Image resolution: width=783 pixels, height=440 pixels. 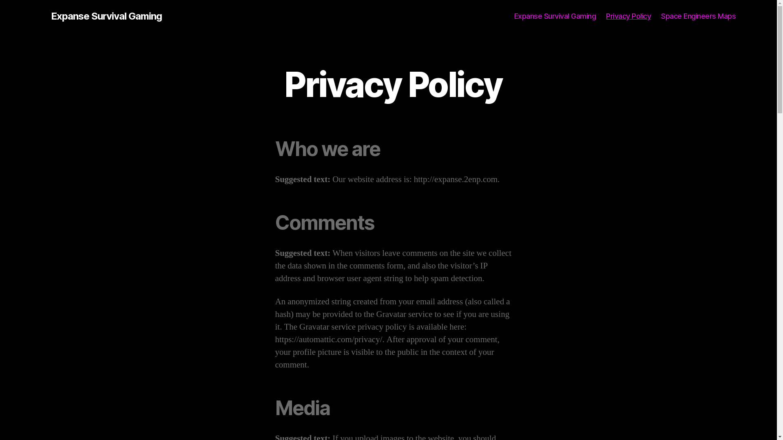 I want to click on Space Engineers Maps, so click(x=698, y=16).